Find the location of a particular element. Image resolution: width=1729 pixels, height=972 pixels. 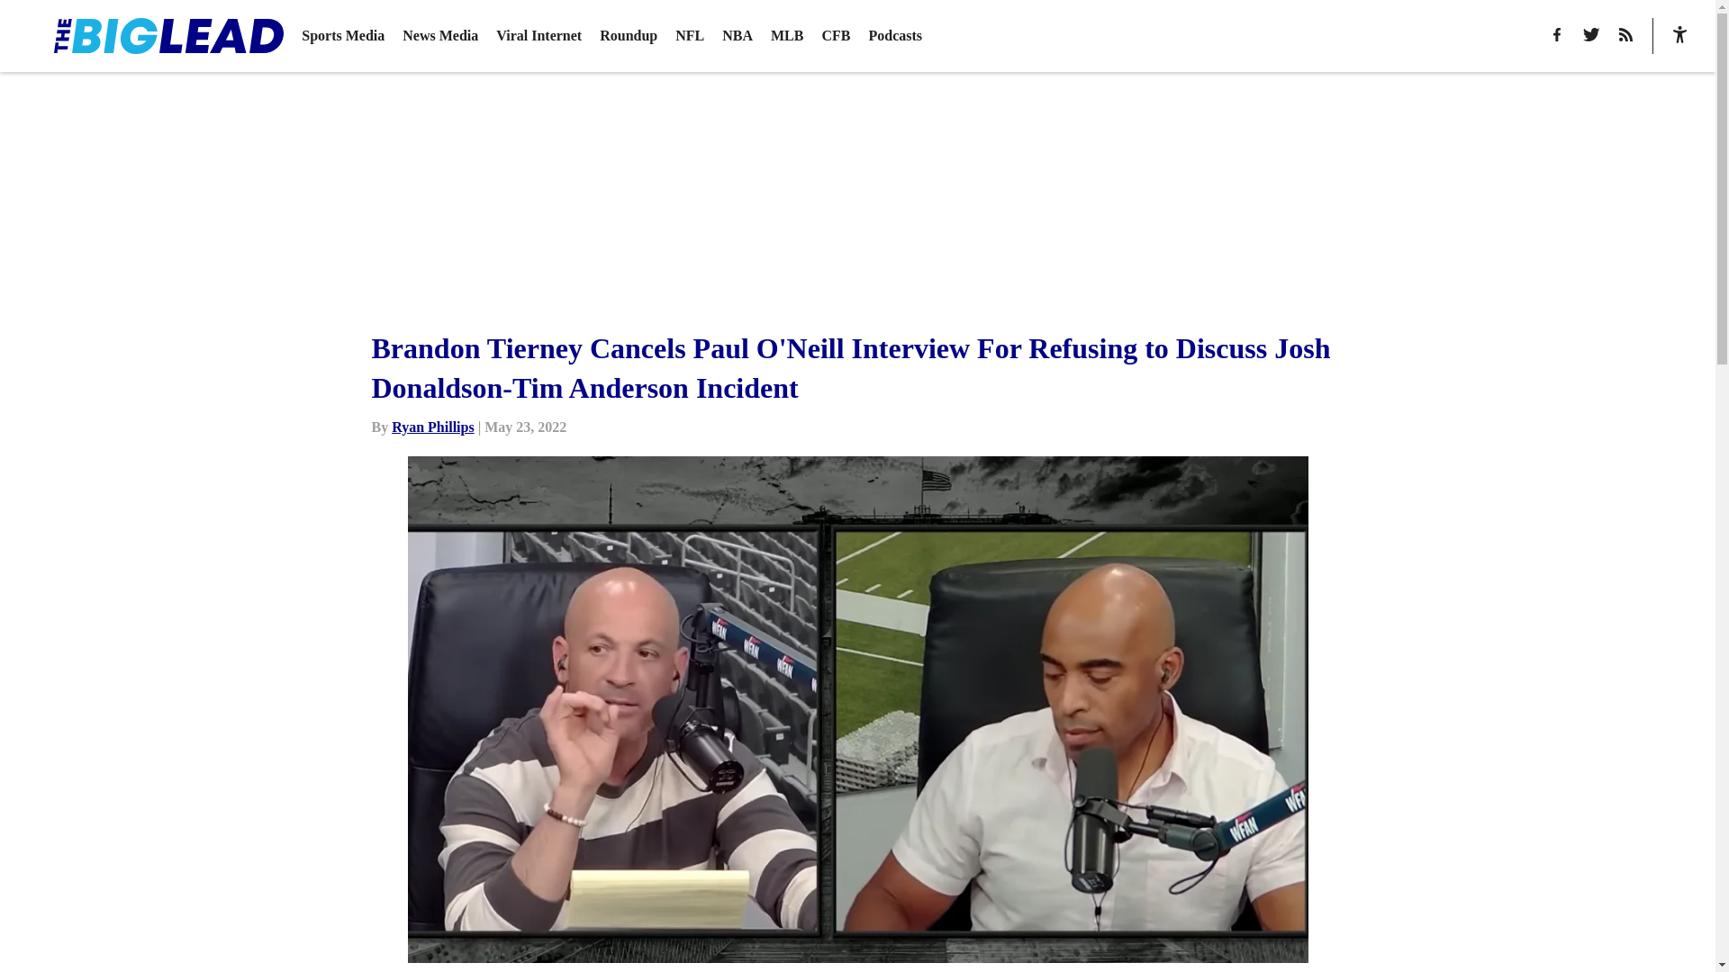

CFB is located at coordinates (836, 36).